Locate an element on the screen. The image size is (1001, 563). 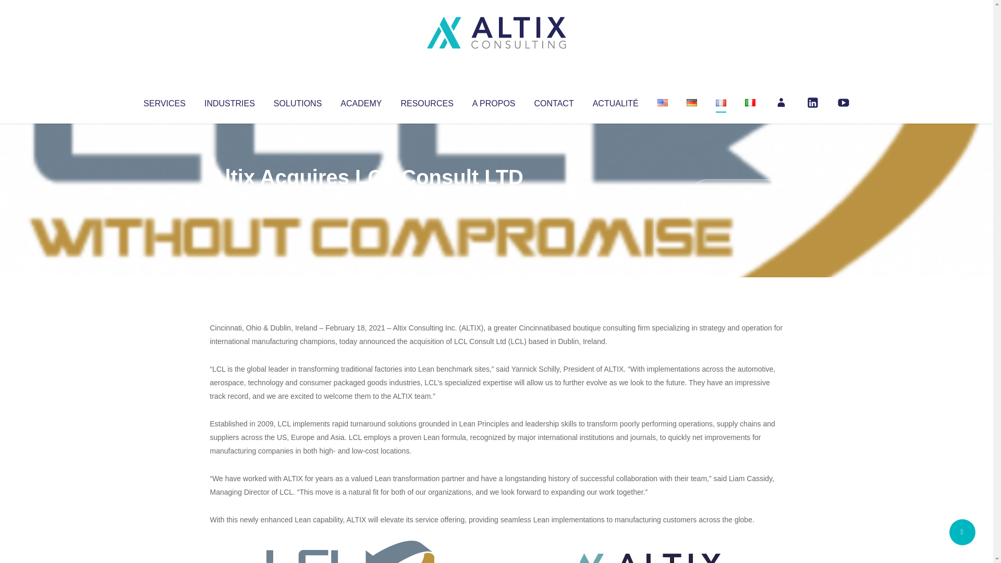
RESOURCES is located at coordinates (426, 101).